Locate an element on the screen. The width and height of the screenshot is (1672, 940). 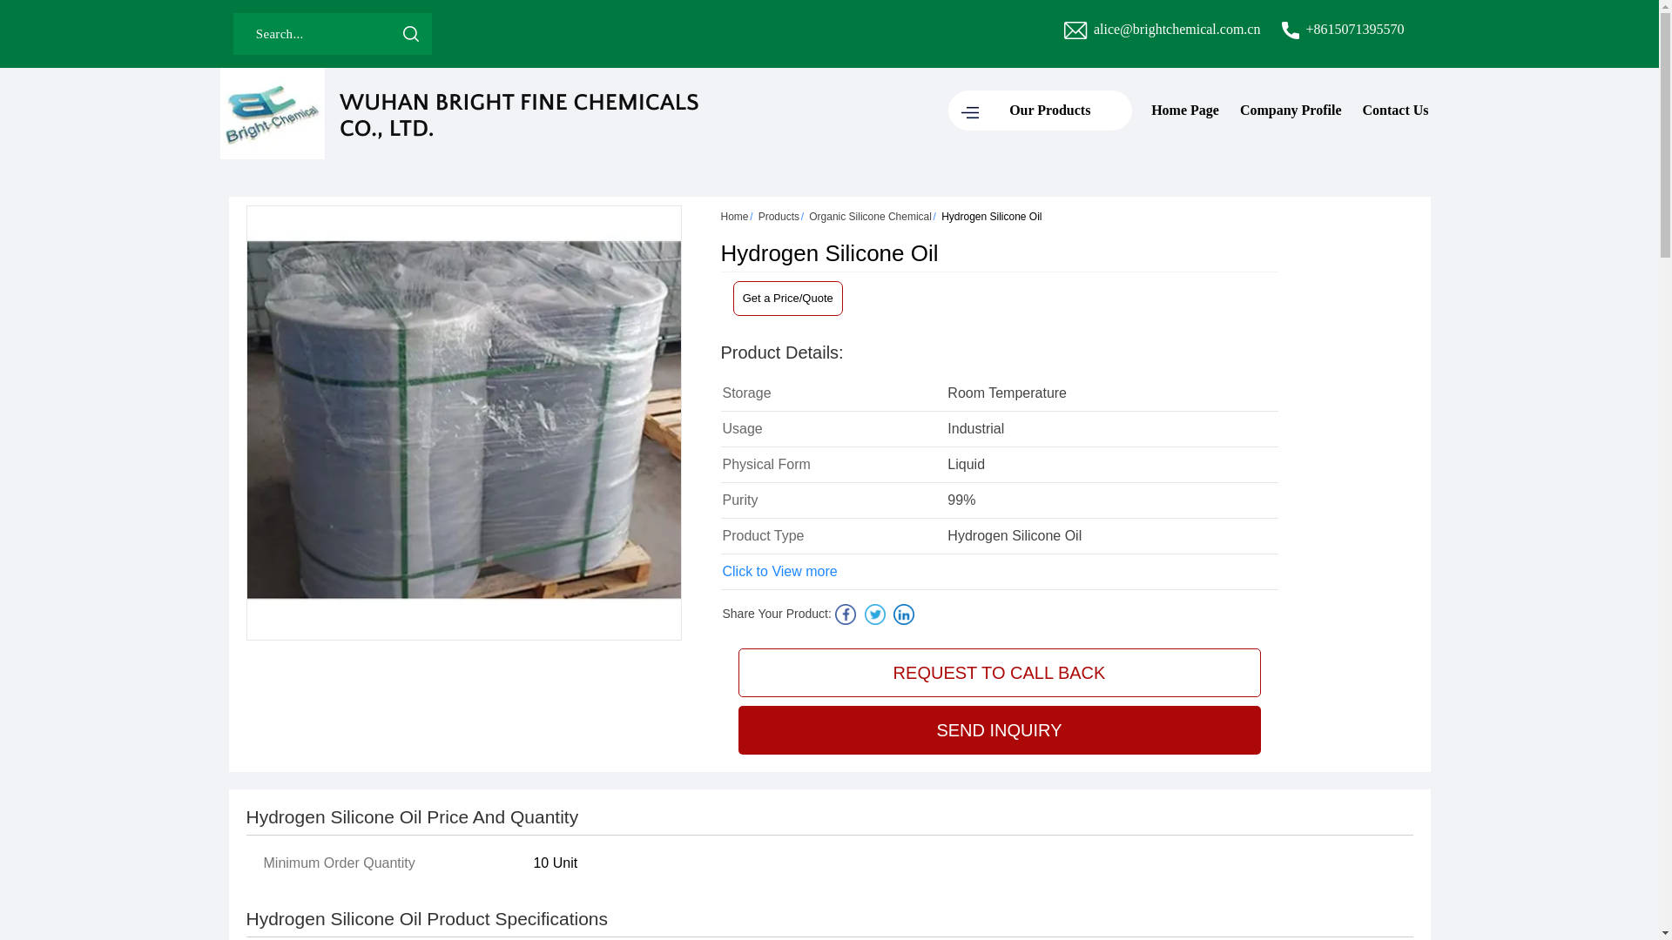
Search is located at coordinates (410, 33).